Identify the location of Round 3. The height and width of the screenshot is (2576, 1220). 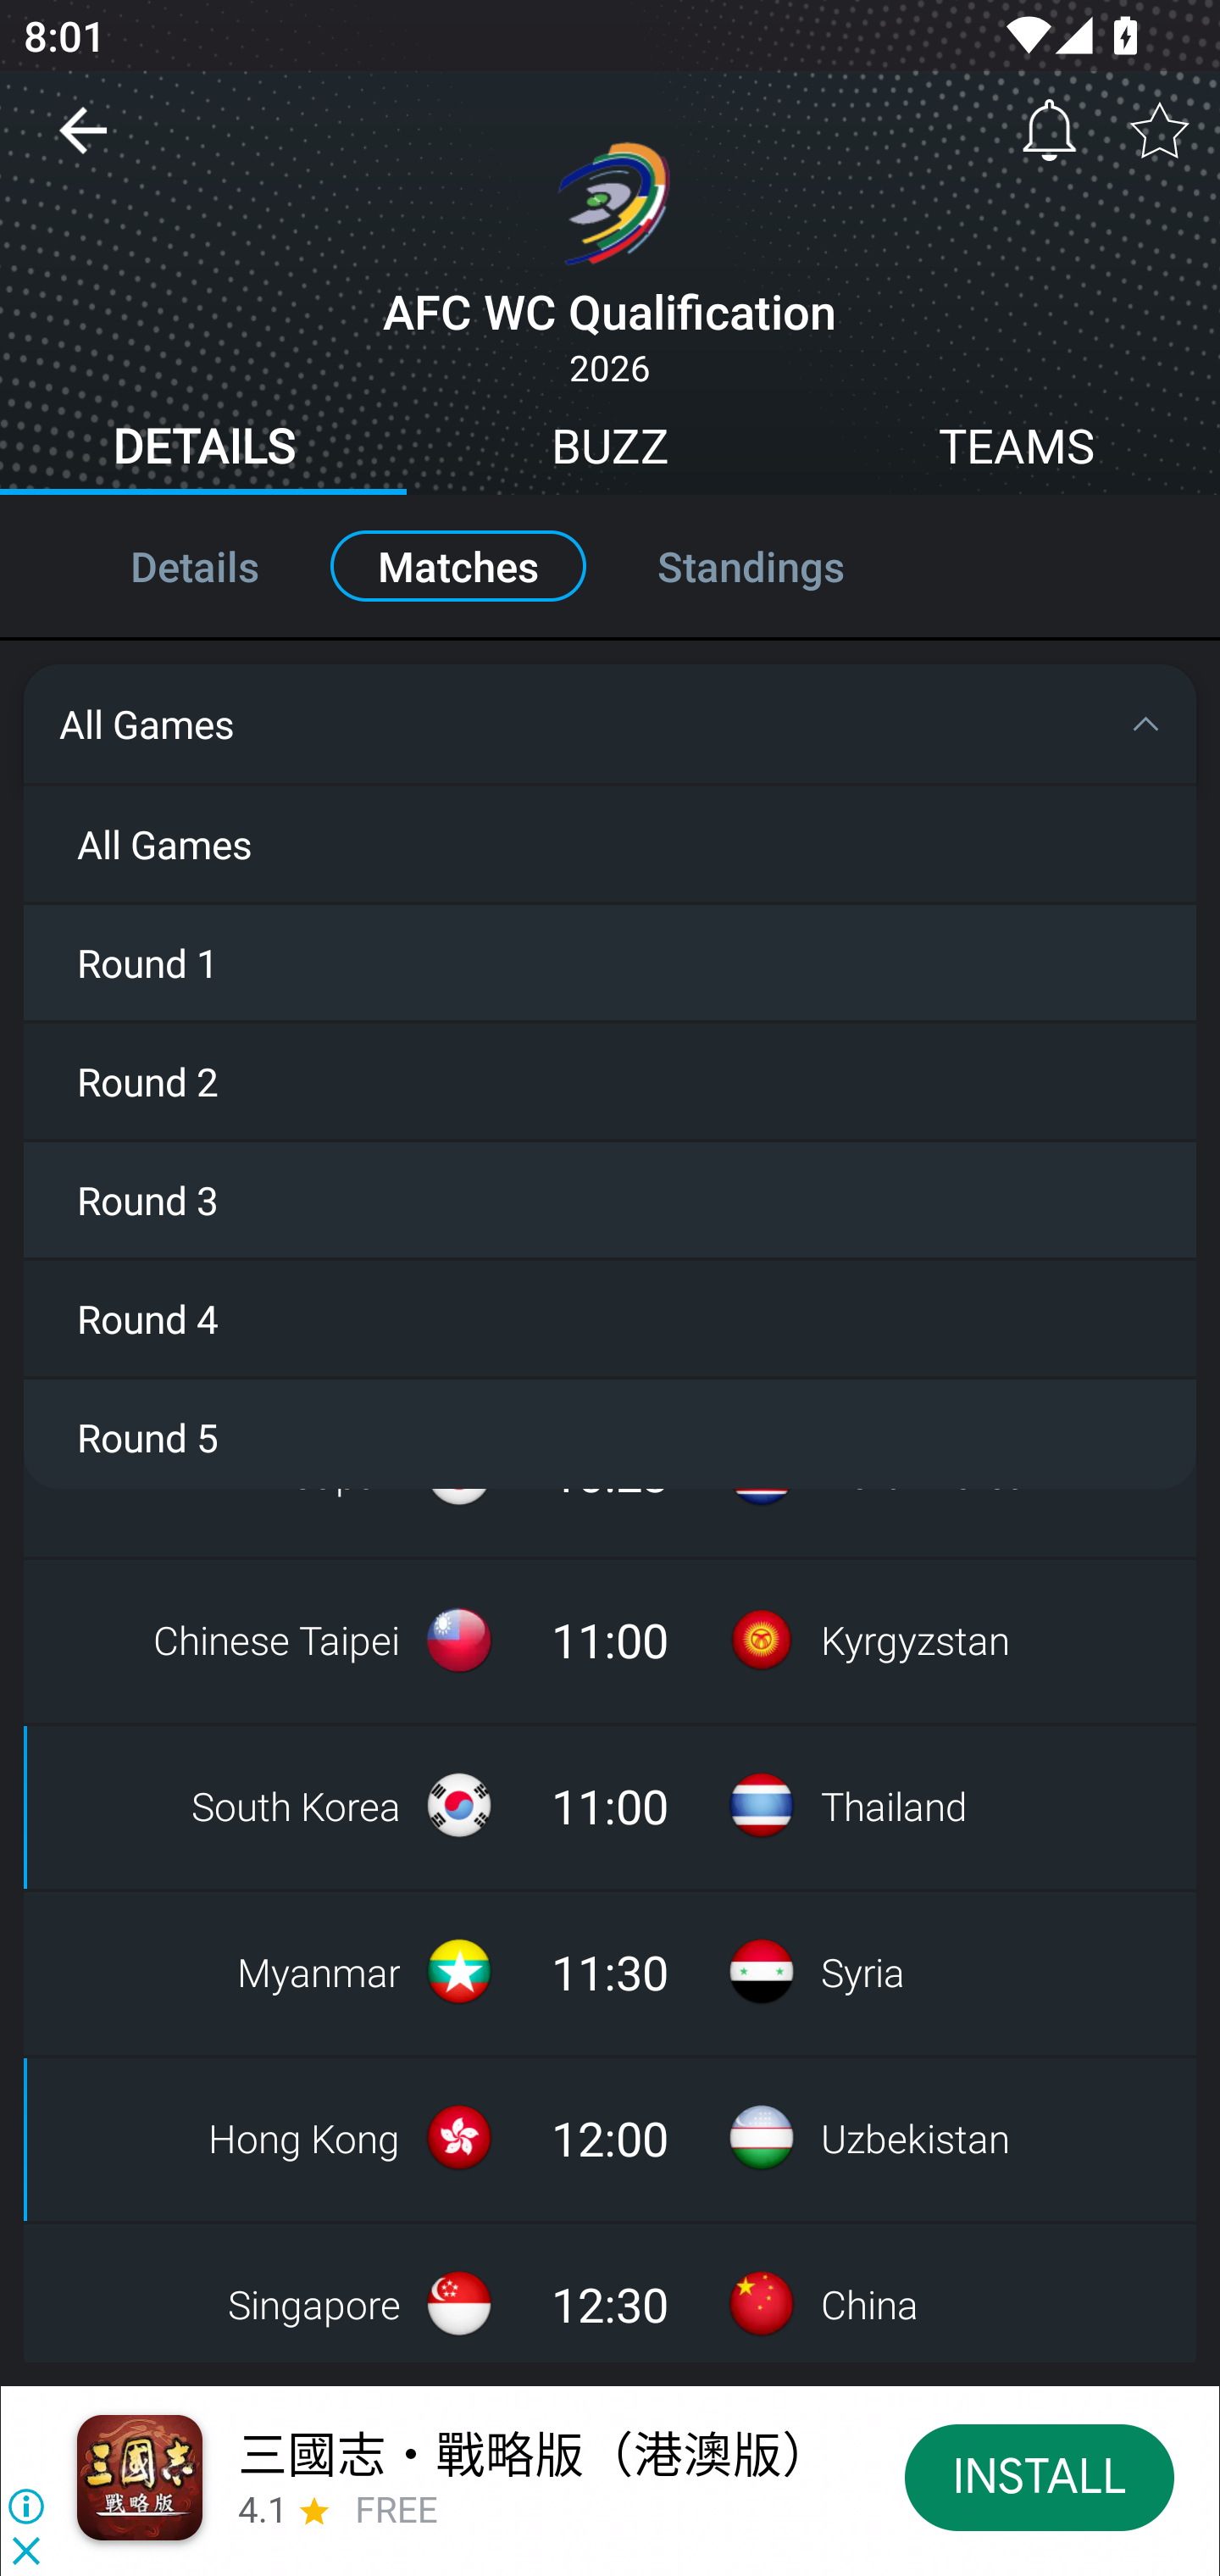
(610, 1197).